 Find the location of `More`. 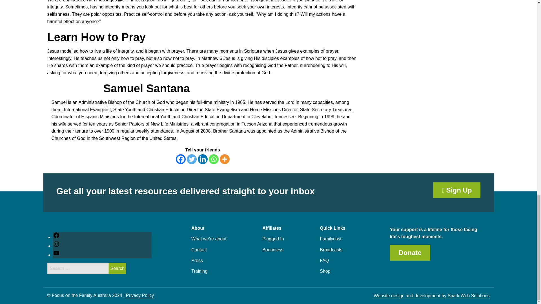

More is located at coordinates (224, 159).